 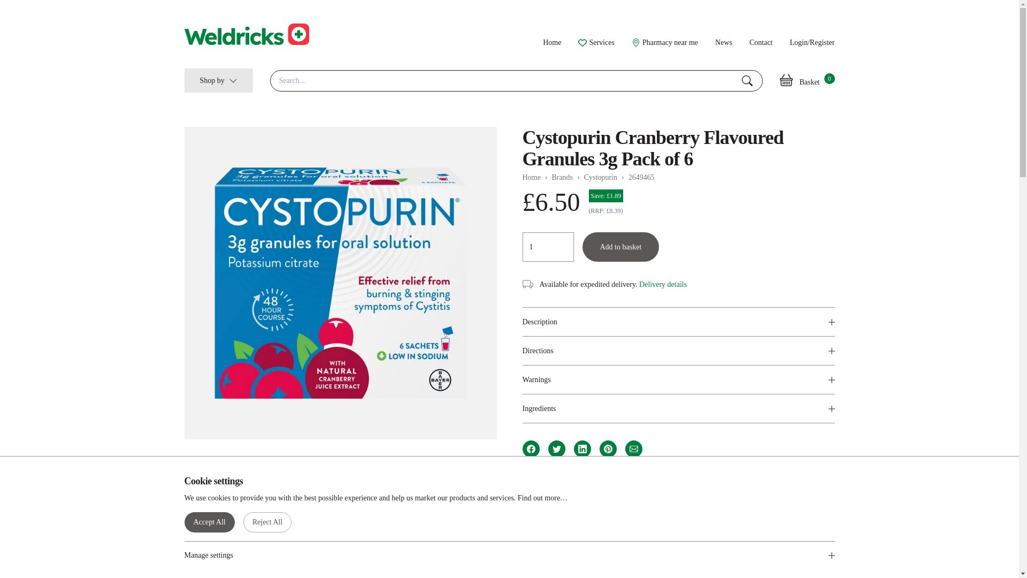 What do you see at coordinates (596, 42) in the screenshot?
I see `Services` at bounding box center [596, 42].